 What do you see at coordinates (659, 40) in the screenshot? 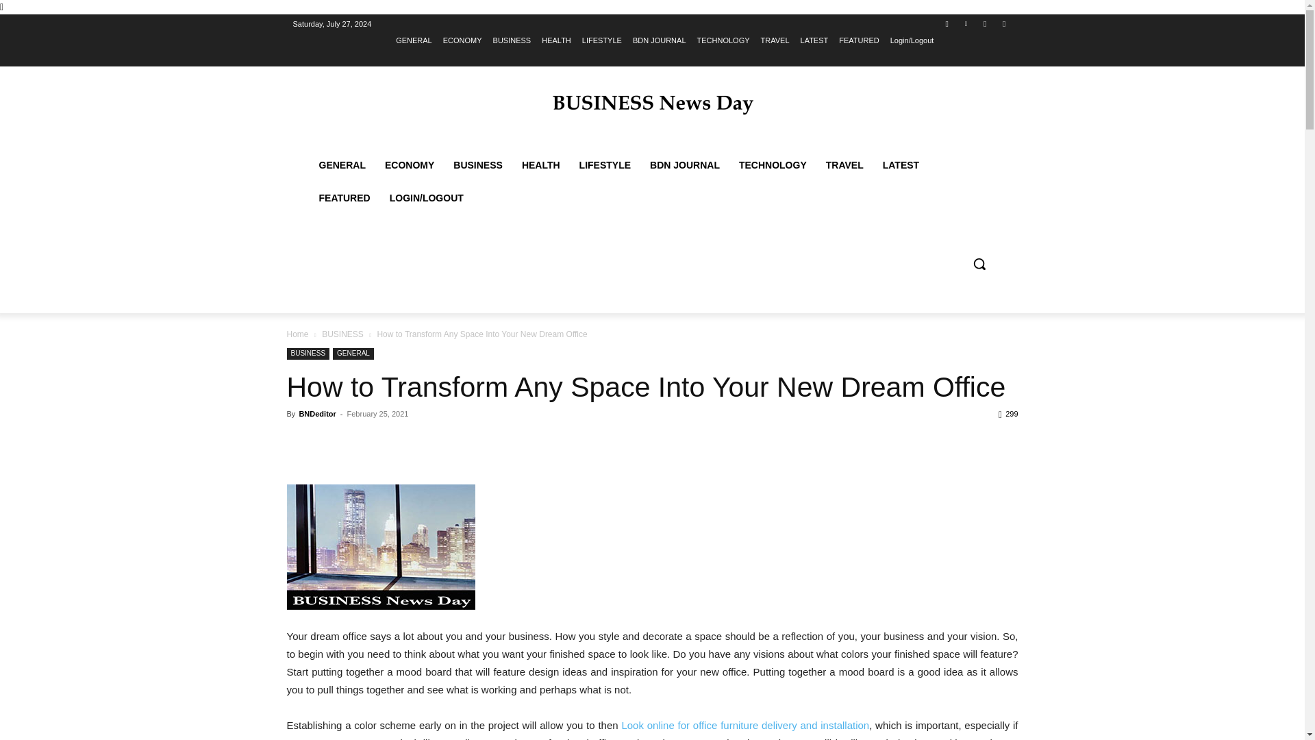
I see `BDN JOURNAL` at bounding box center [659, 40].